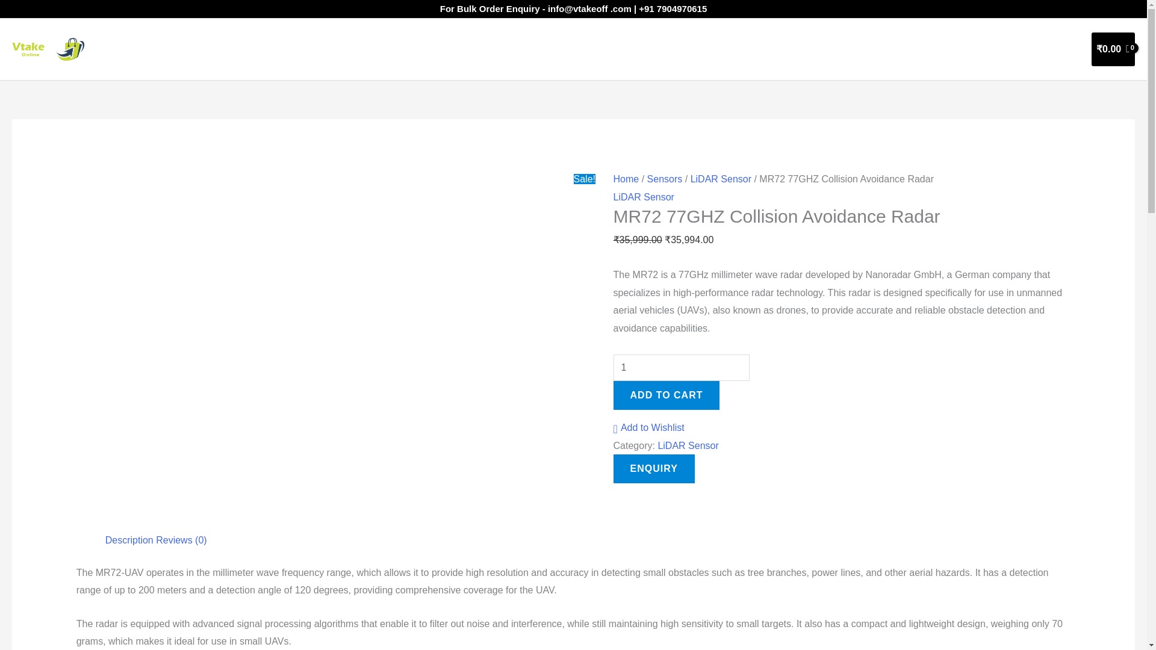  Describe the element at coordinates (779, 49) in the screenshot. I see `HOME` at that location.